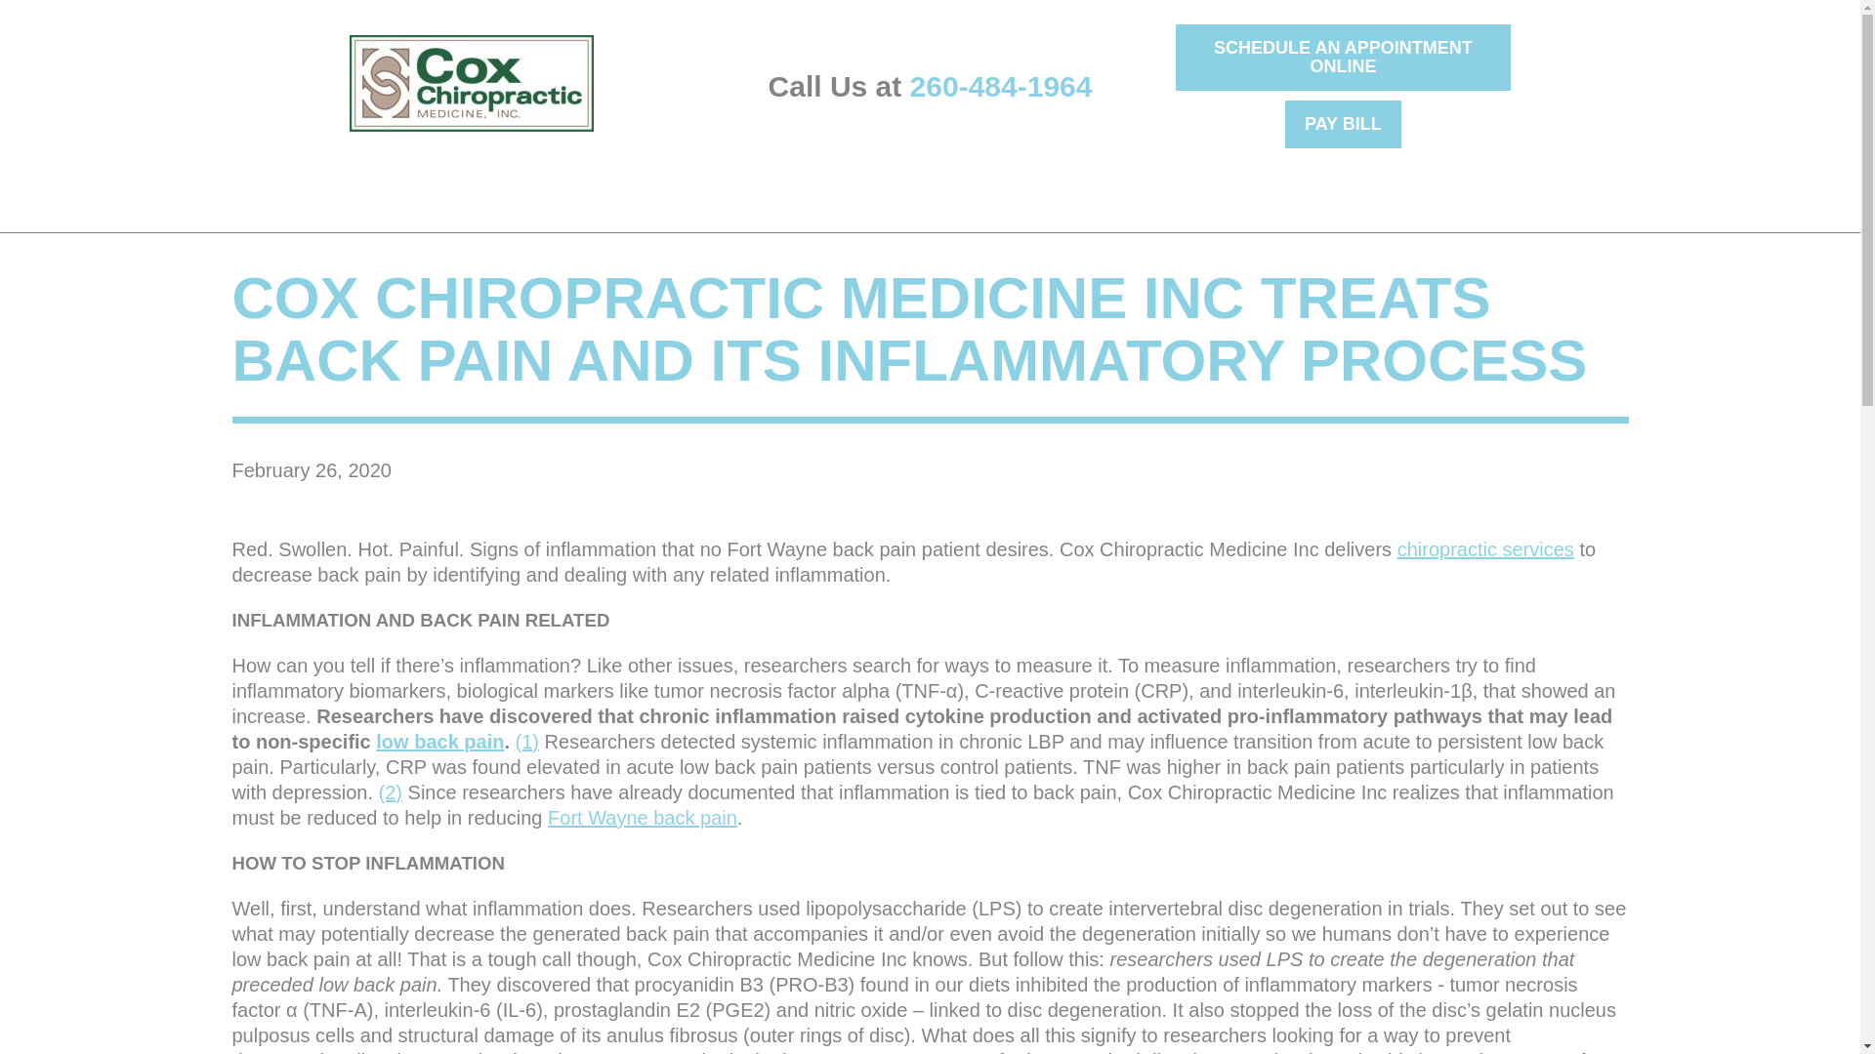 Image resolution: width=1875 pixels, height=1054 pixels. Describe the element at coordinates (1343, 57) in the screenshot. I see `SCHEDULE AN APPOINTMENT ONLINE` at that location.